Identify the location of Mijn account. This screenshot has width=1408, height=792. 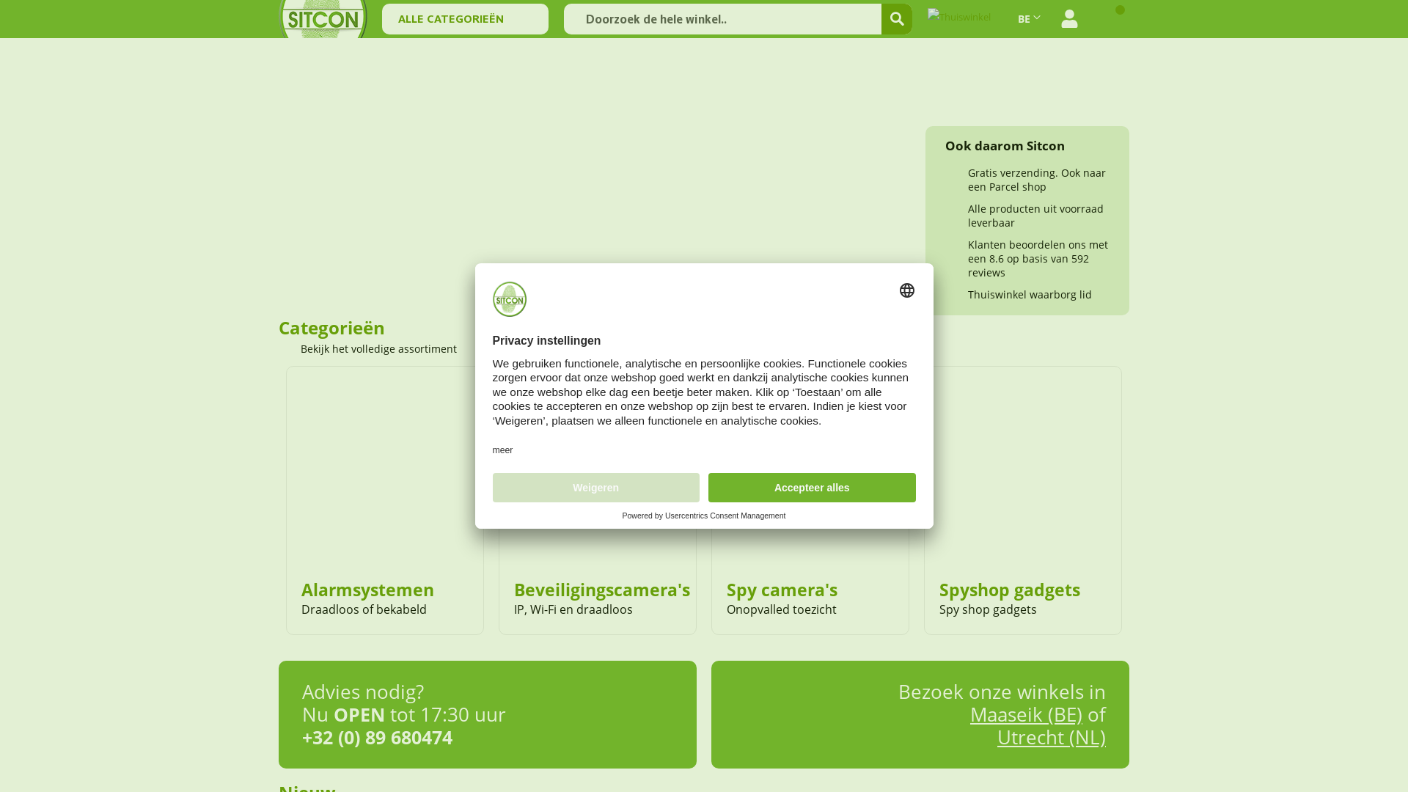
(1069, 19).